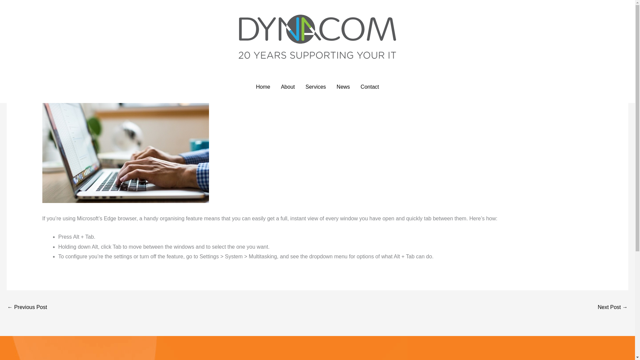 Image resolution: width=640 pixels, height=360 pixels. What do you see at coordinates (613, 308) in the screenshot?
I see `Featured Article: Getting The Most From Spotify` at bounding box center [613, 308].